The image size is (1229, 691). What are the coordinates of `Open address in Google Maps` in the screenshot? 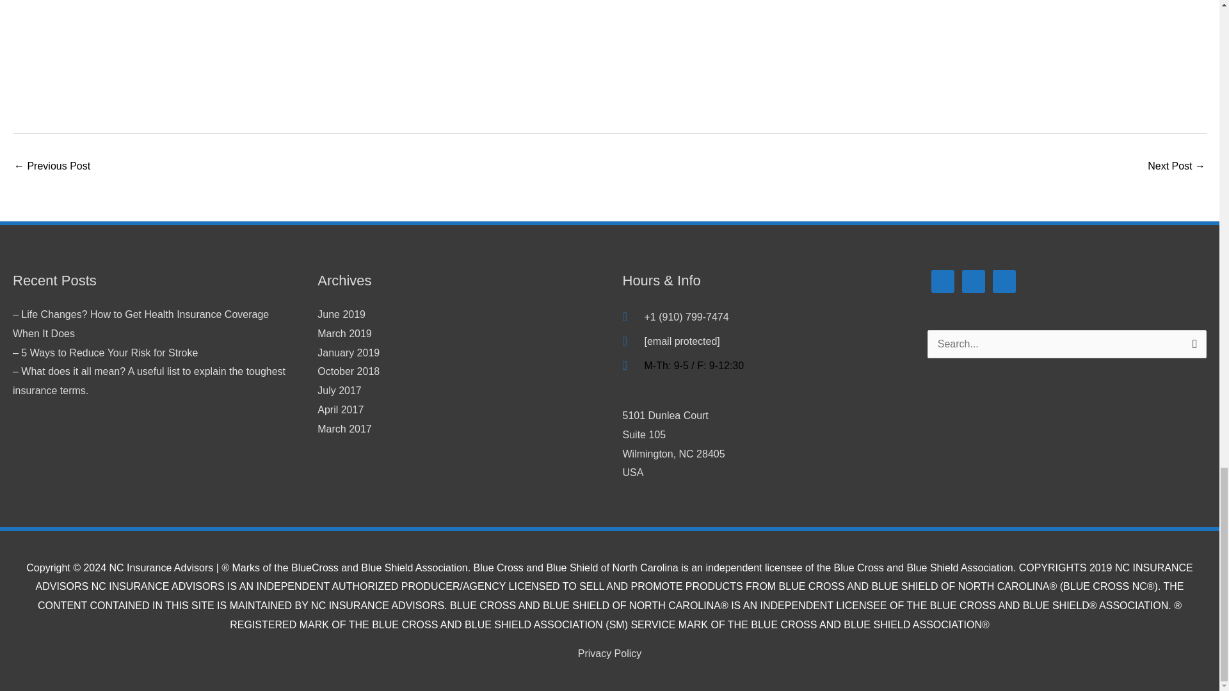 It's located at (761, 444).